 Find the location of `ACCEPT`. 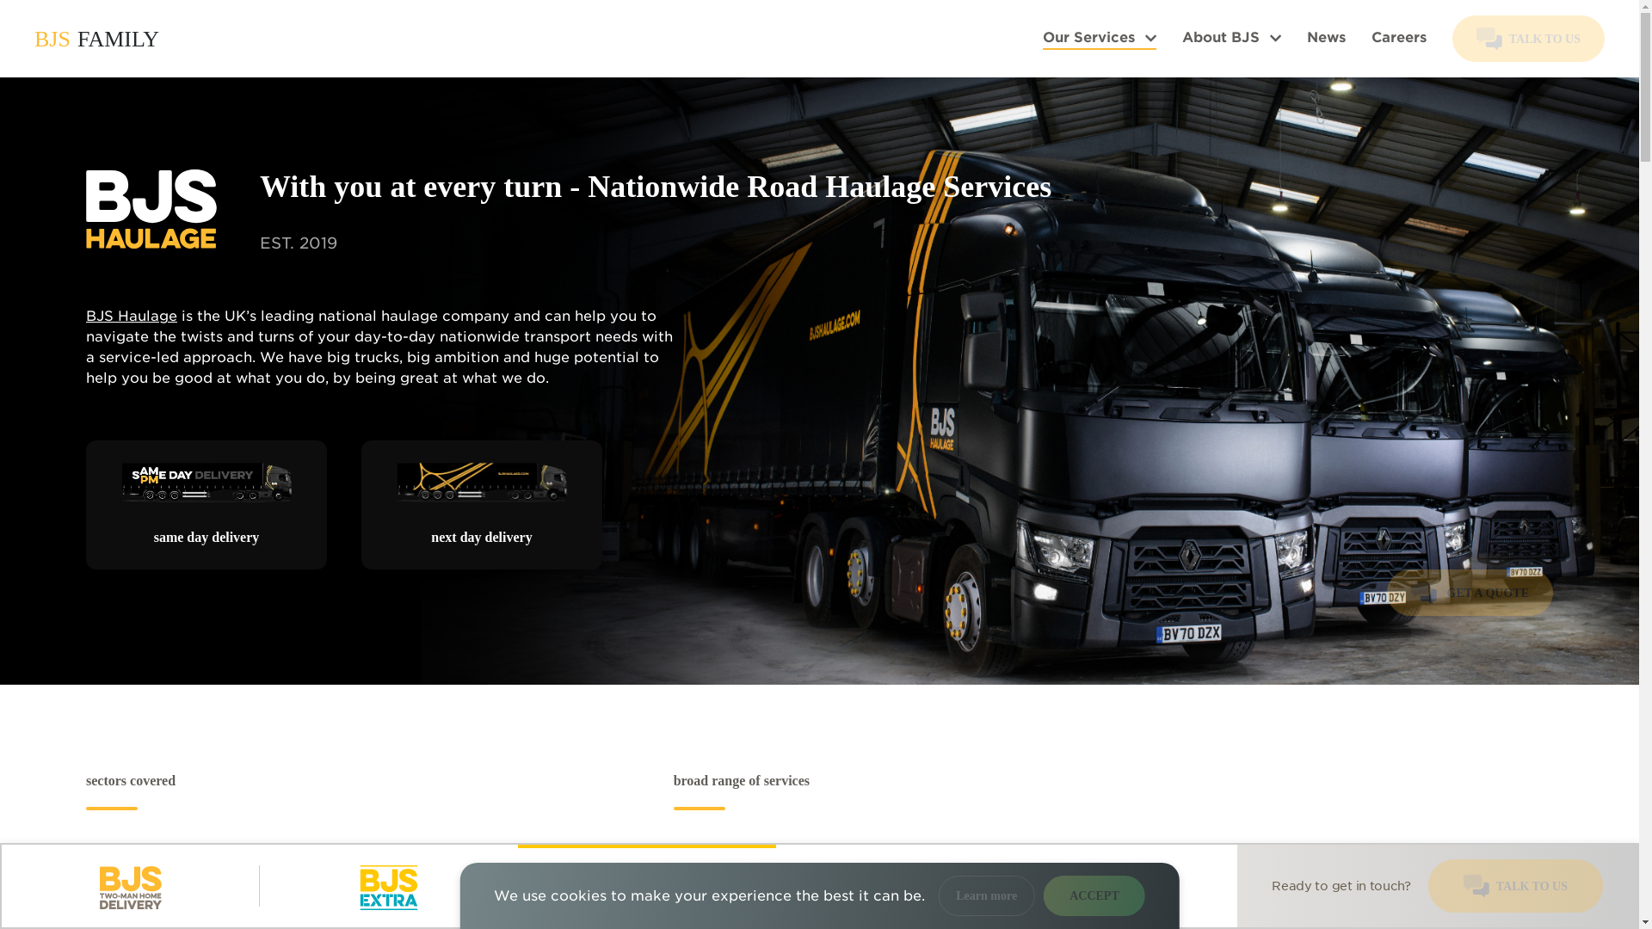

ACCEPT is located at coordinates (1094, 895).